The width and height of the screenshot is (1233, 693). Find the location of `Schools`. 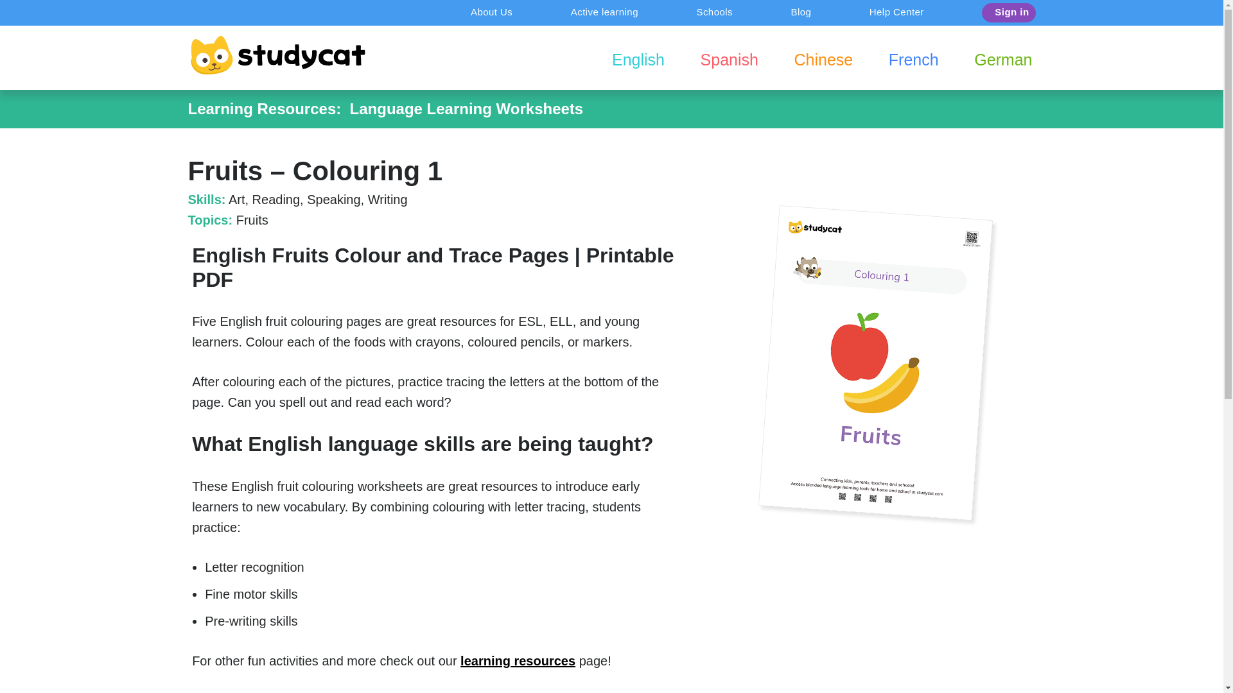

Schools is located at coordinates (714, 13).